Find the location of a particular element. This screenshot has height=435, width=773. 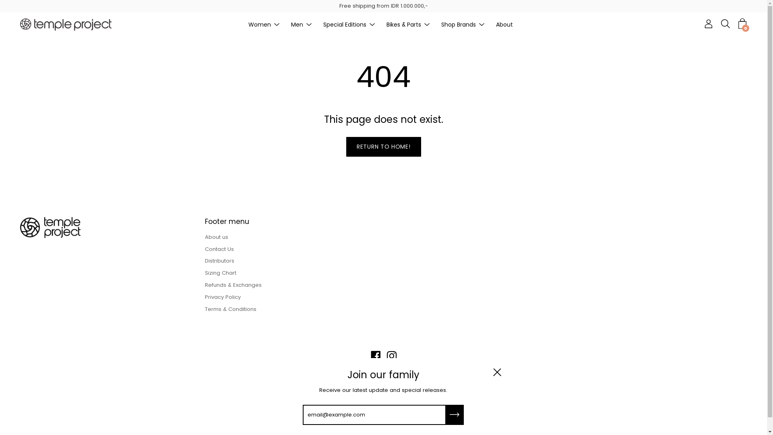

Terms & Conditions is located at coordinates (230, 309).